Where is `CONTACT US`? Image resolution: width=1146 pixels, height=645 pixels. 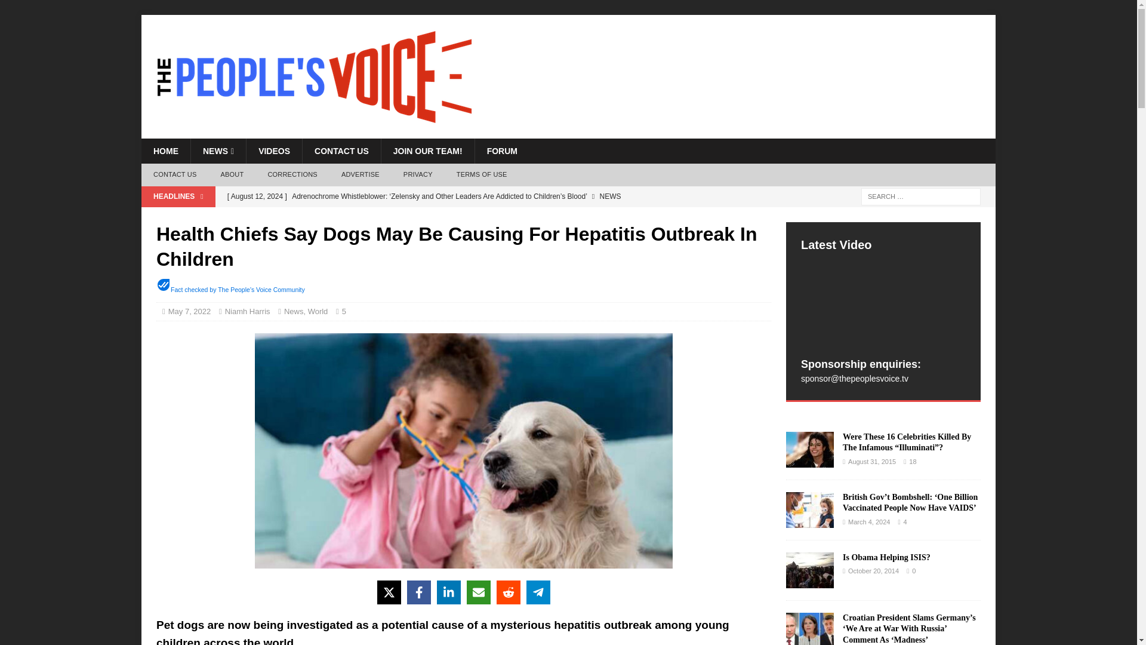 CONTACT US is located at coordinates (341, 151).